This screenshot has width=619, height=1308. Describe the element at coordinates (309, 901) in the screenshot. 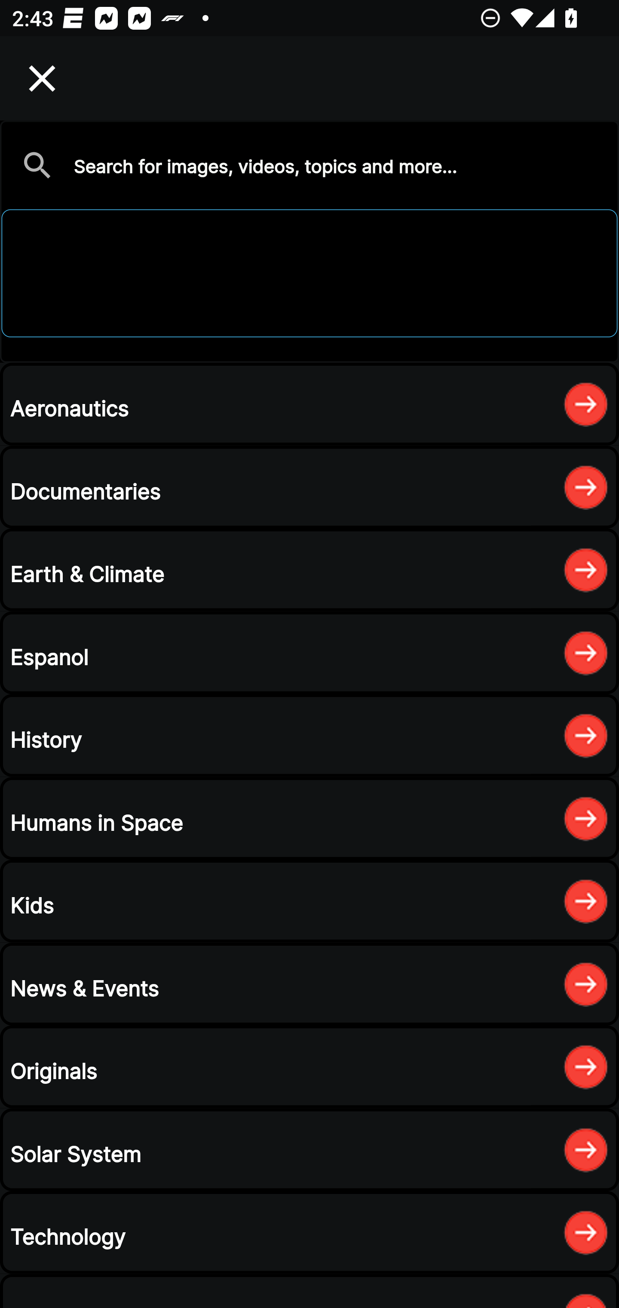

I see `Kids` at that location.